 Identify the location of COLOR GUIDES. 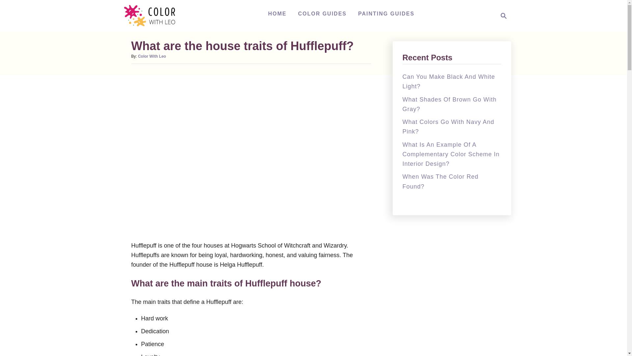
(322, 14).